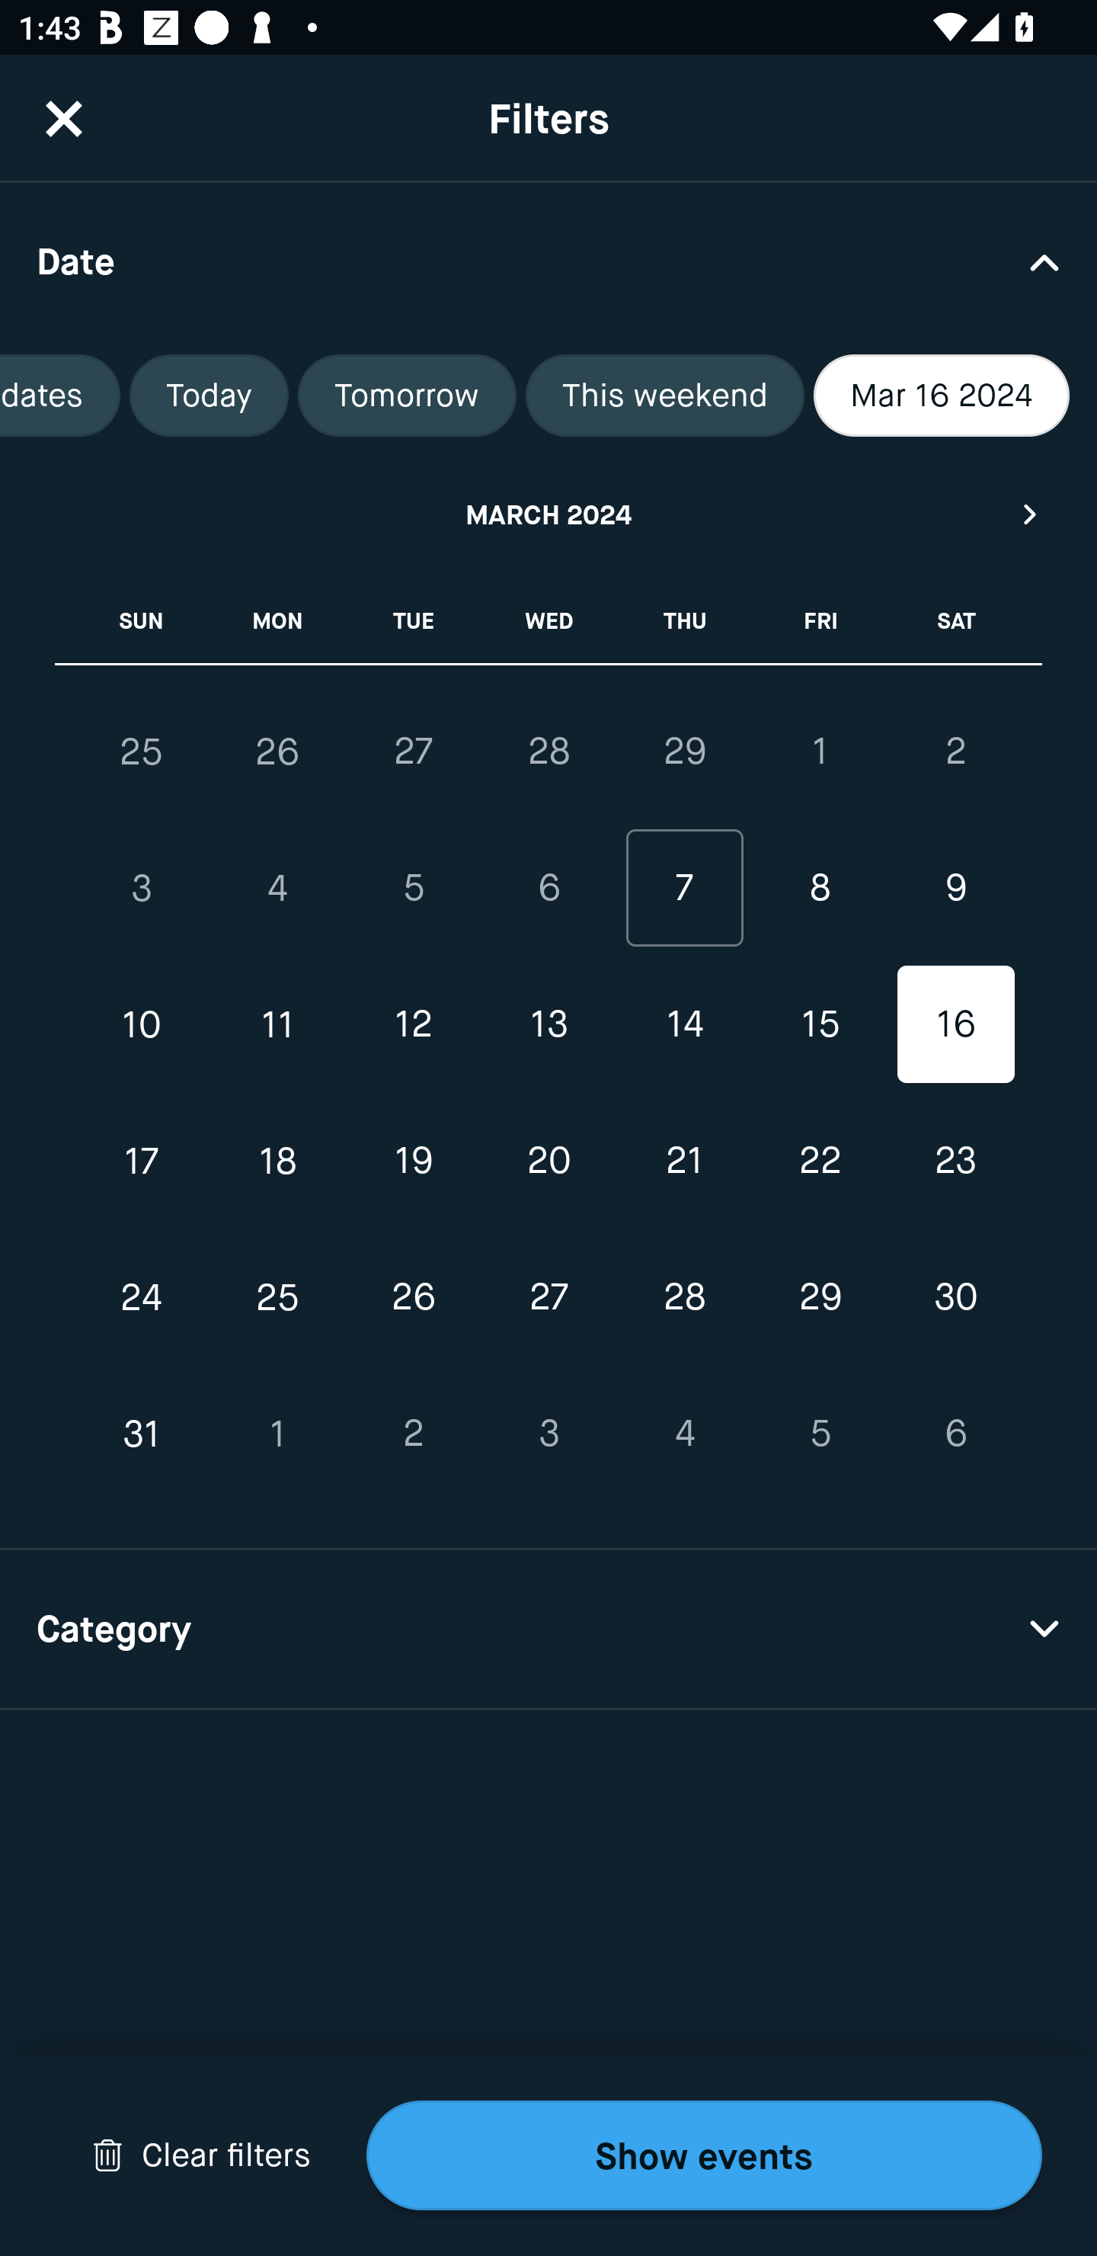 The width and height of the screenshot is (1097, 2256). I want to click on This weekend, so click(664, 396).